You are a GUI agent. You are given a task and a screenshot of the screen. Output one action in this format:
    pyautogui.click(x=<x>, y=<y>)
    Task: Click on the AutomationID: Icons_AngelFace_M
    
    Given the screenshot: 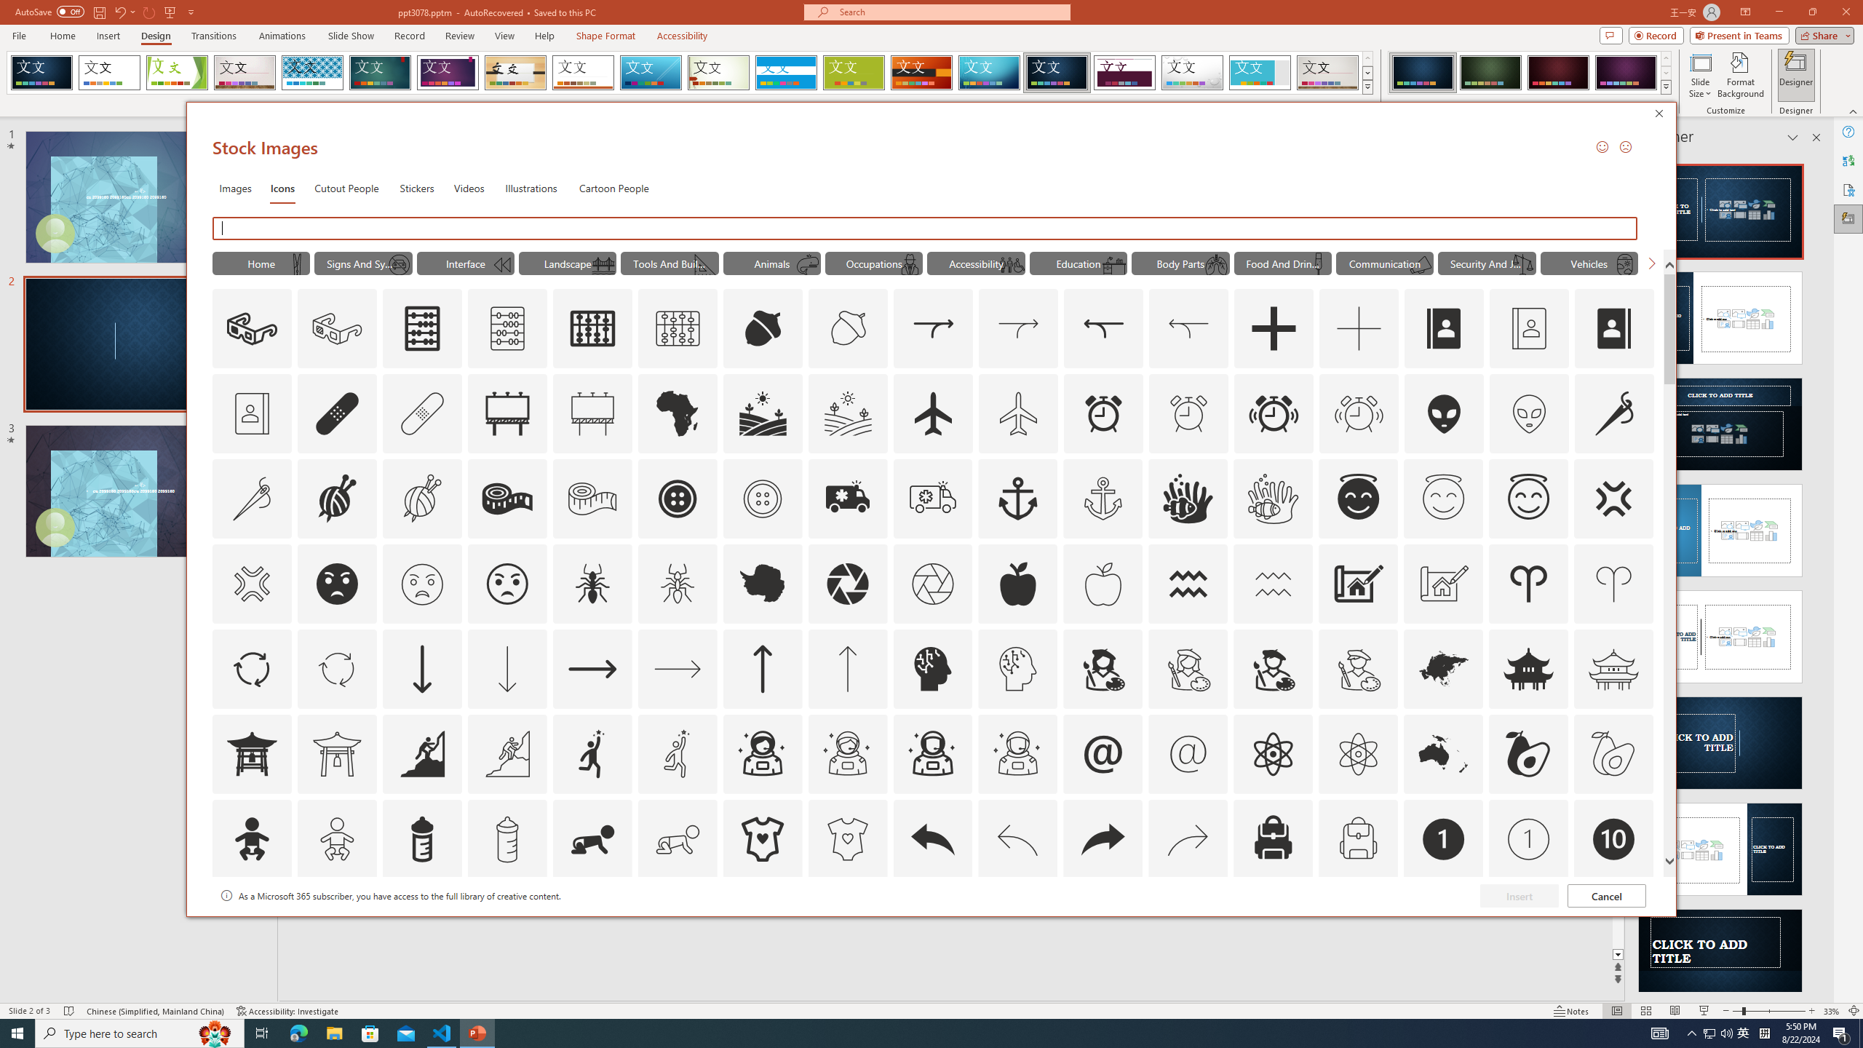 What is the action you would take?
    pyautogui.click(x=1444, y=499)
    